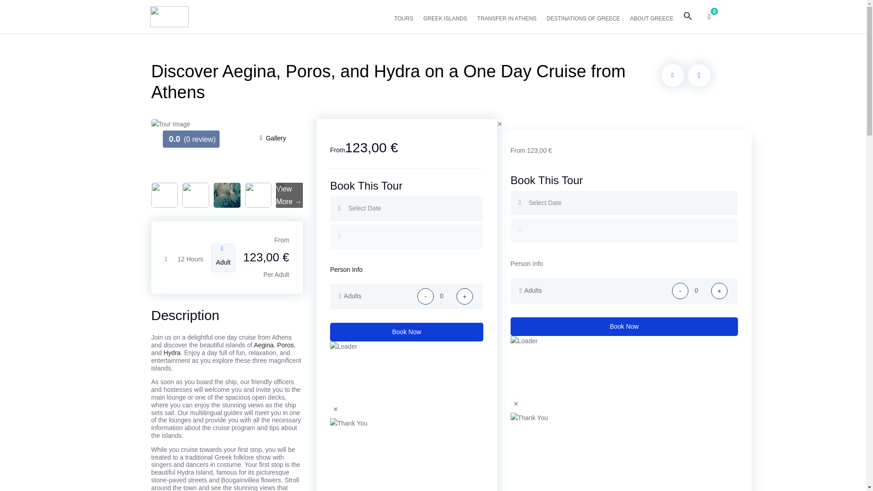  I want to click on 0, so click(700, 291).